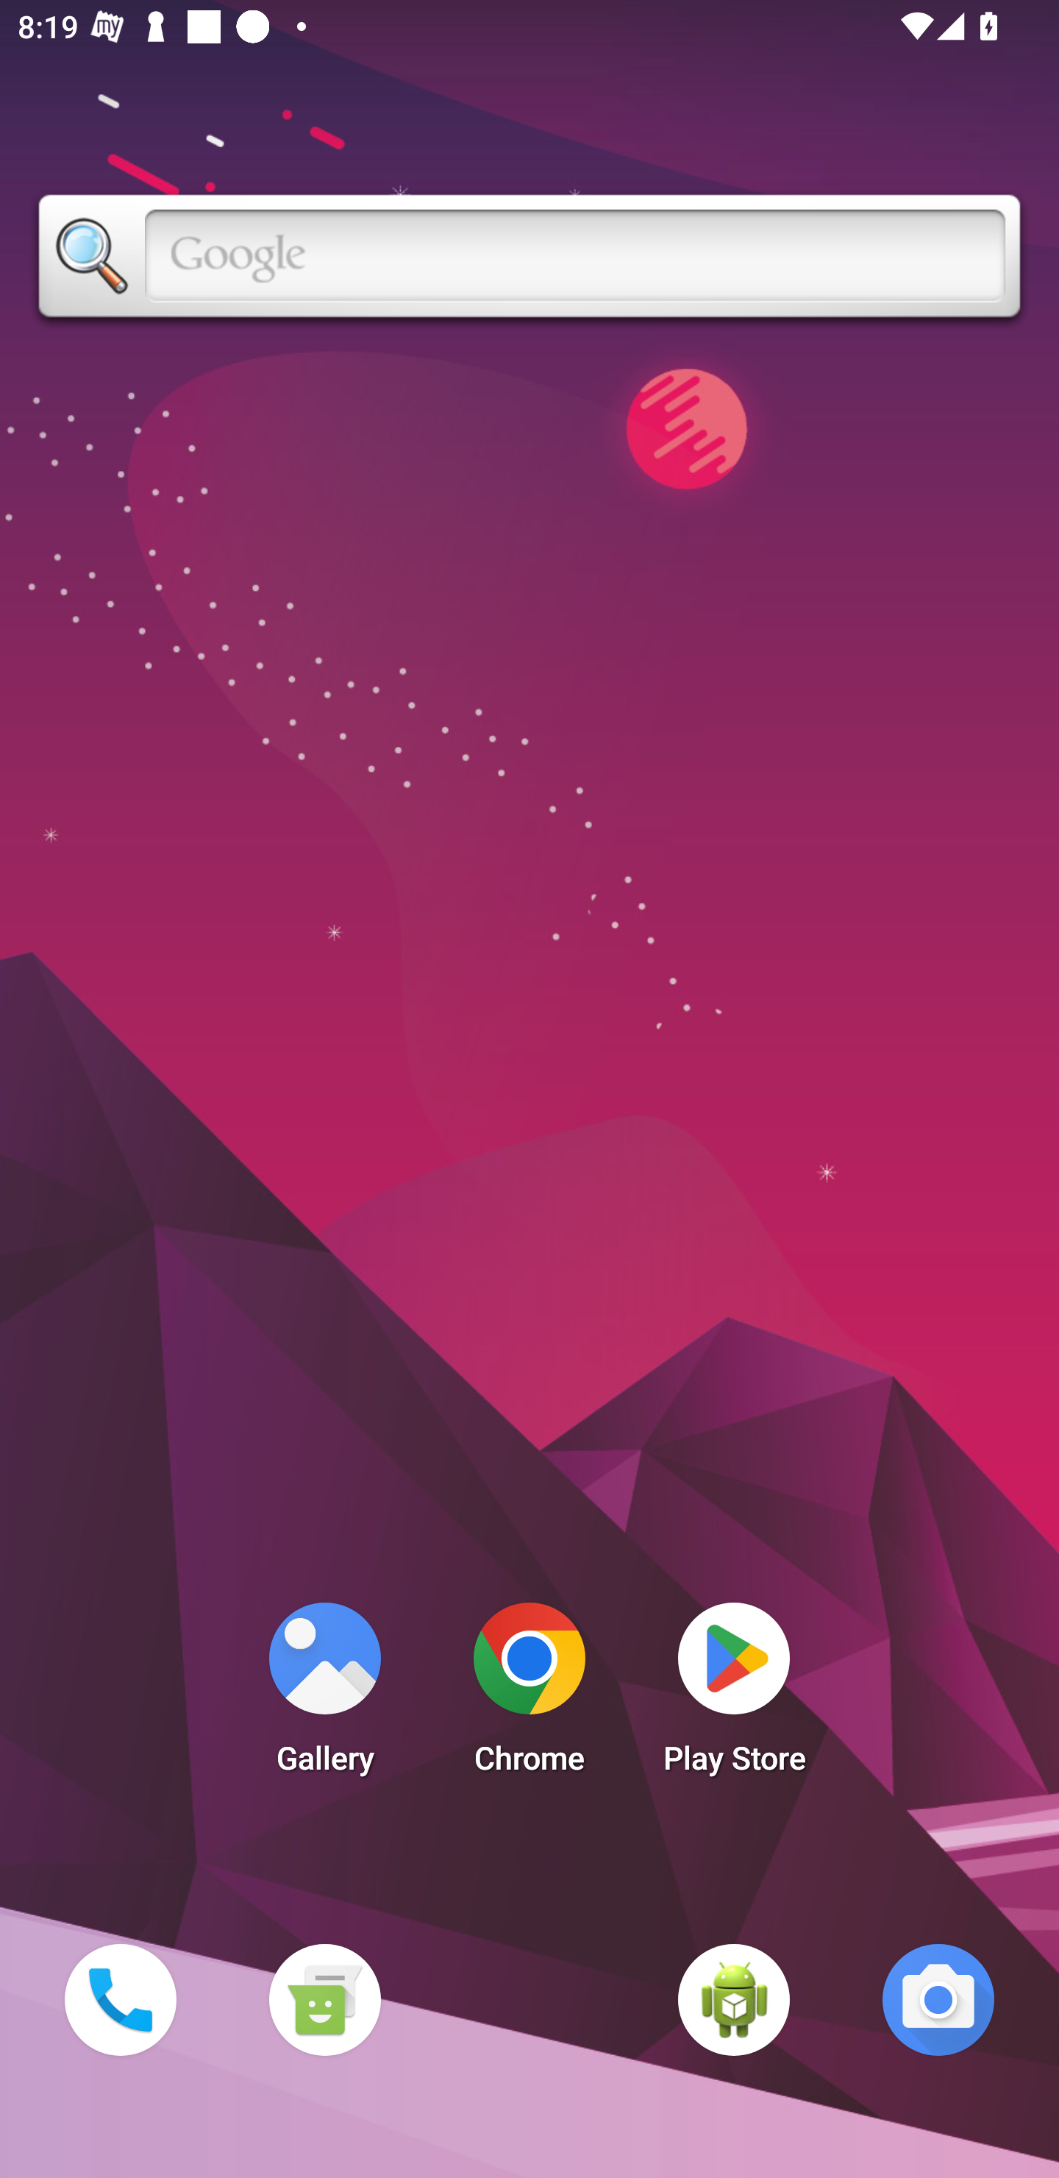 This screenshot has height=2178, width=1059. What do you see at coordinates (734, 1695) in the screenshot?
I see `Play Store` at bounding box center [734, 1695].